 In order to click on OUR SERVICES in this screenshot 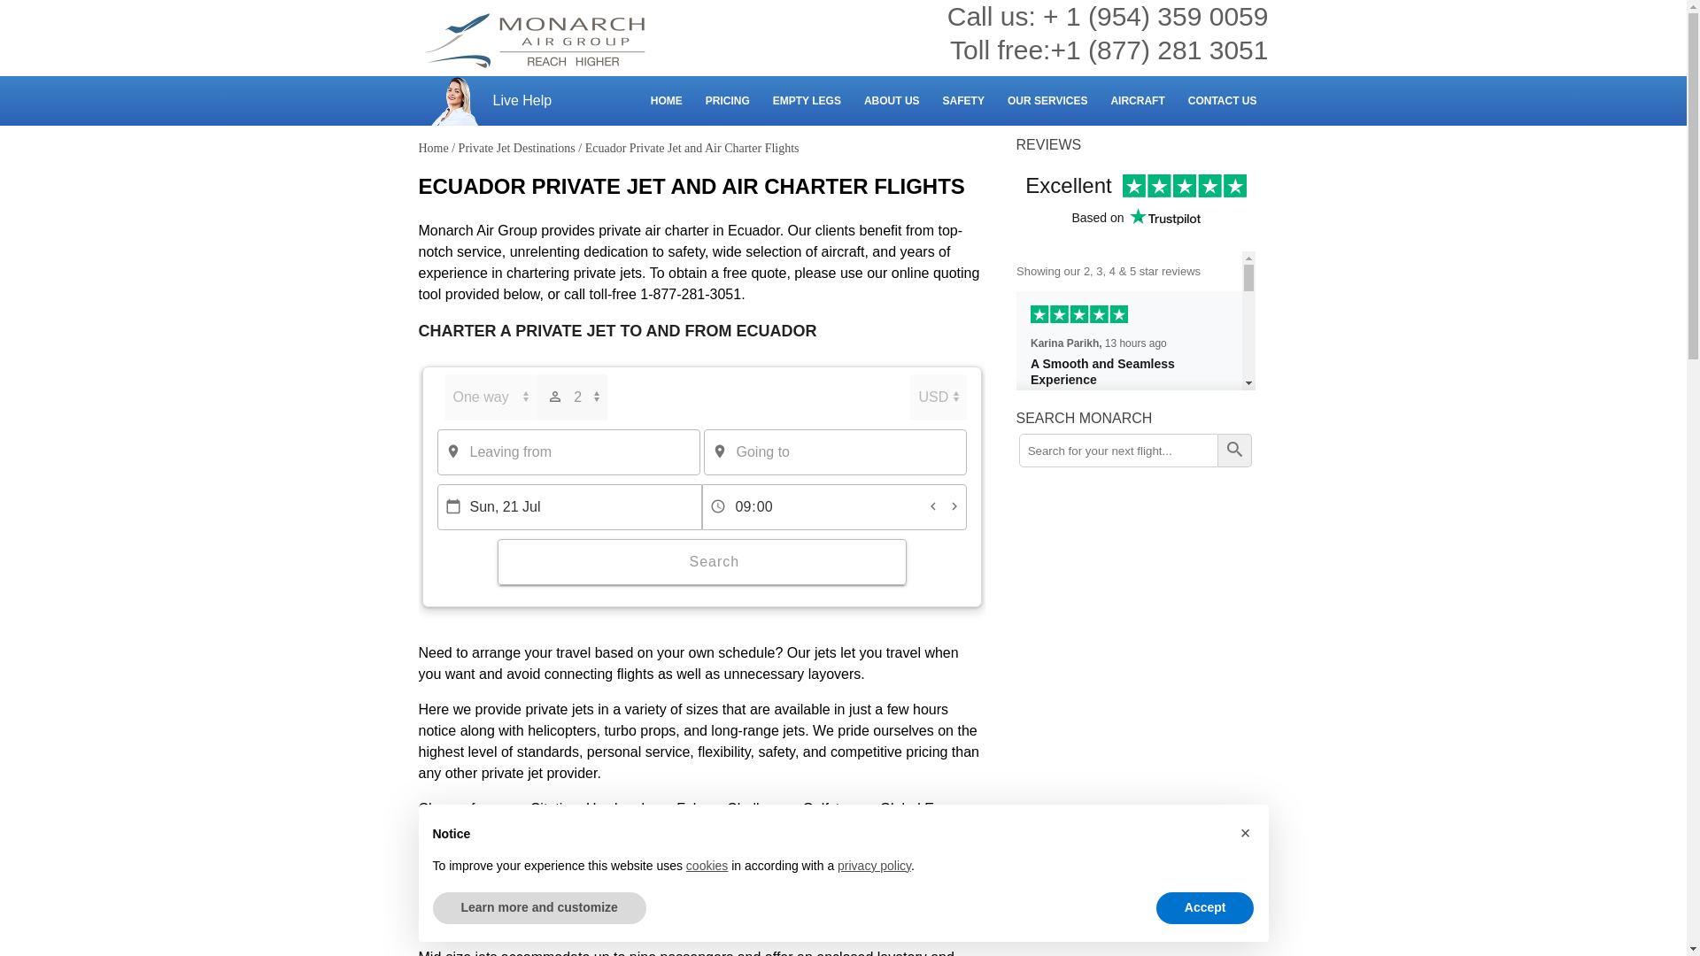, I will do `click(1047, 101)`.